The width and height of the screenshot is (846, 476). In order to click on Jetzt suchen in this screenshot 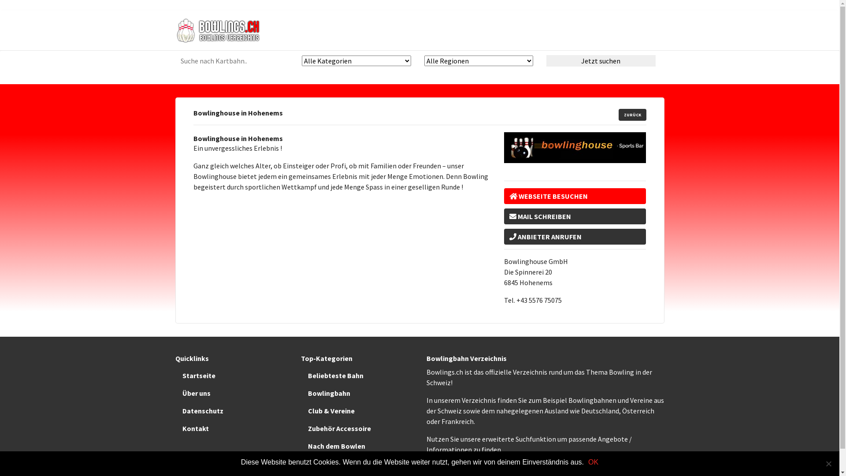, I will do `click(601, 61)`.